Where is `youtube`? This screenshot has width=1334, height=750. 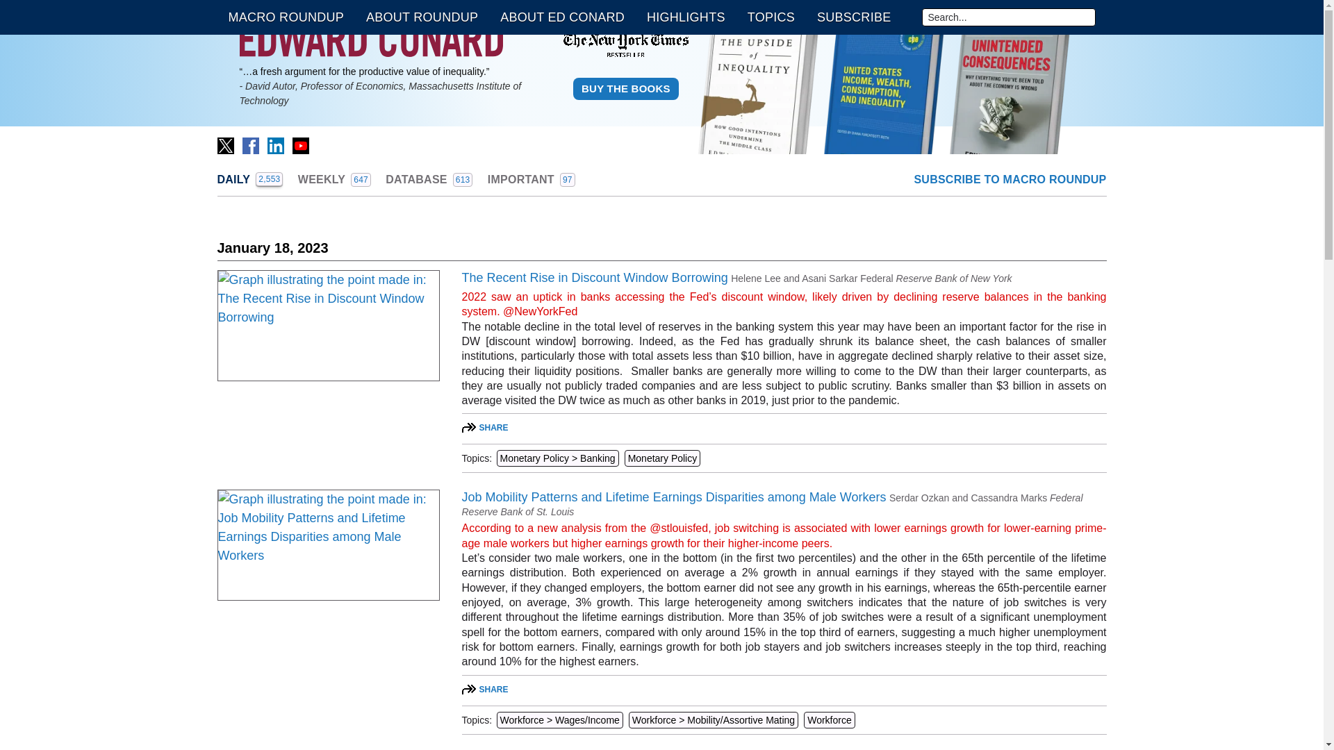
youtube is located at coordinates (853, 17).